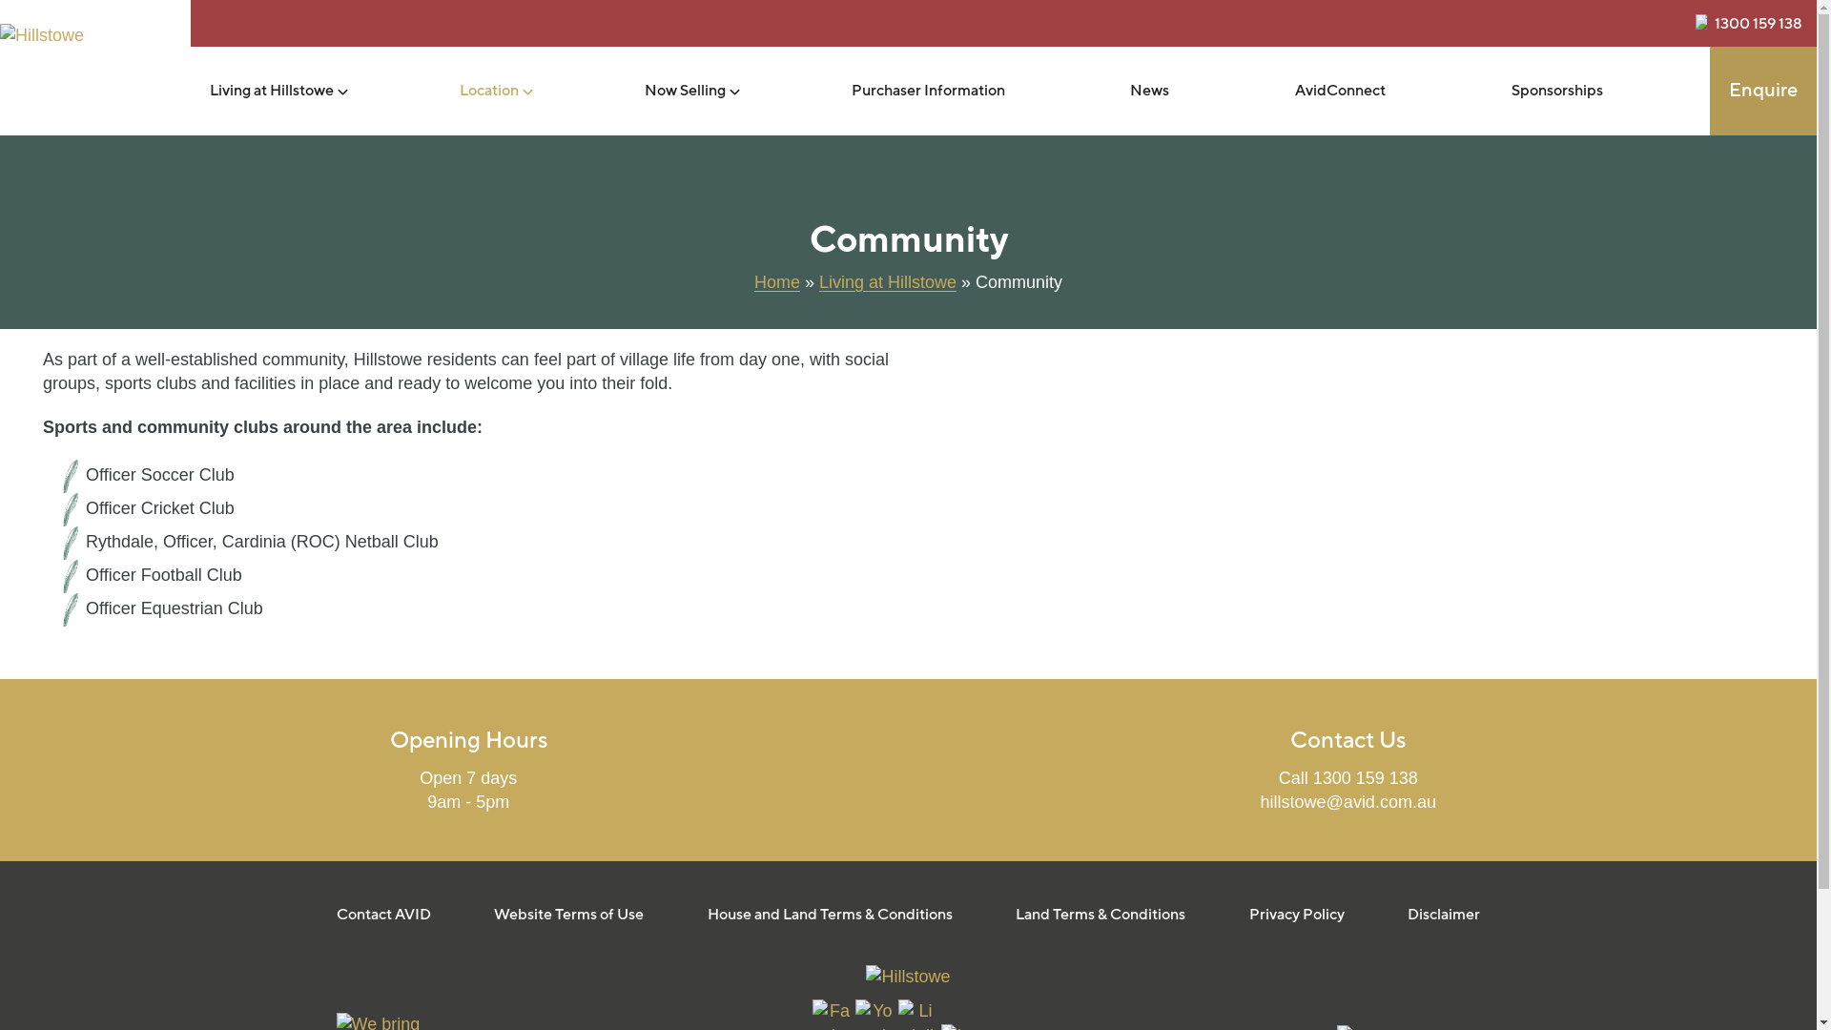  I want to click on 1300 159 138, so click(1759, 24).